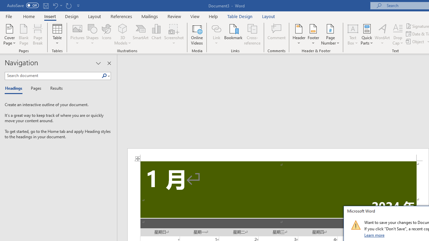 This screenshot has height=241, width=429. I want to click on Cross-reference..., so click(252, 34).